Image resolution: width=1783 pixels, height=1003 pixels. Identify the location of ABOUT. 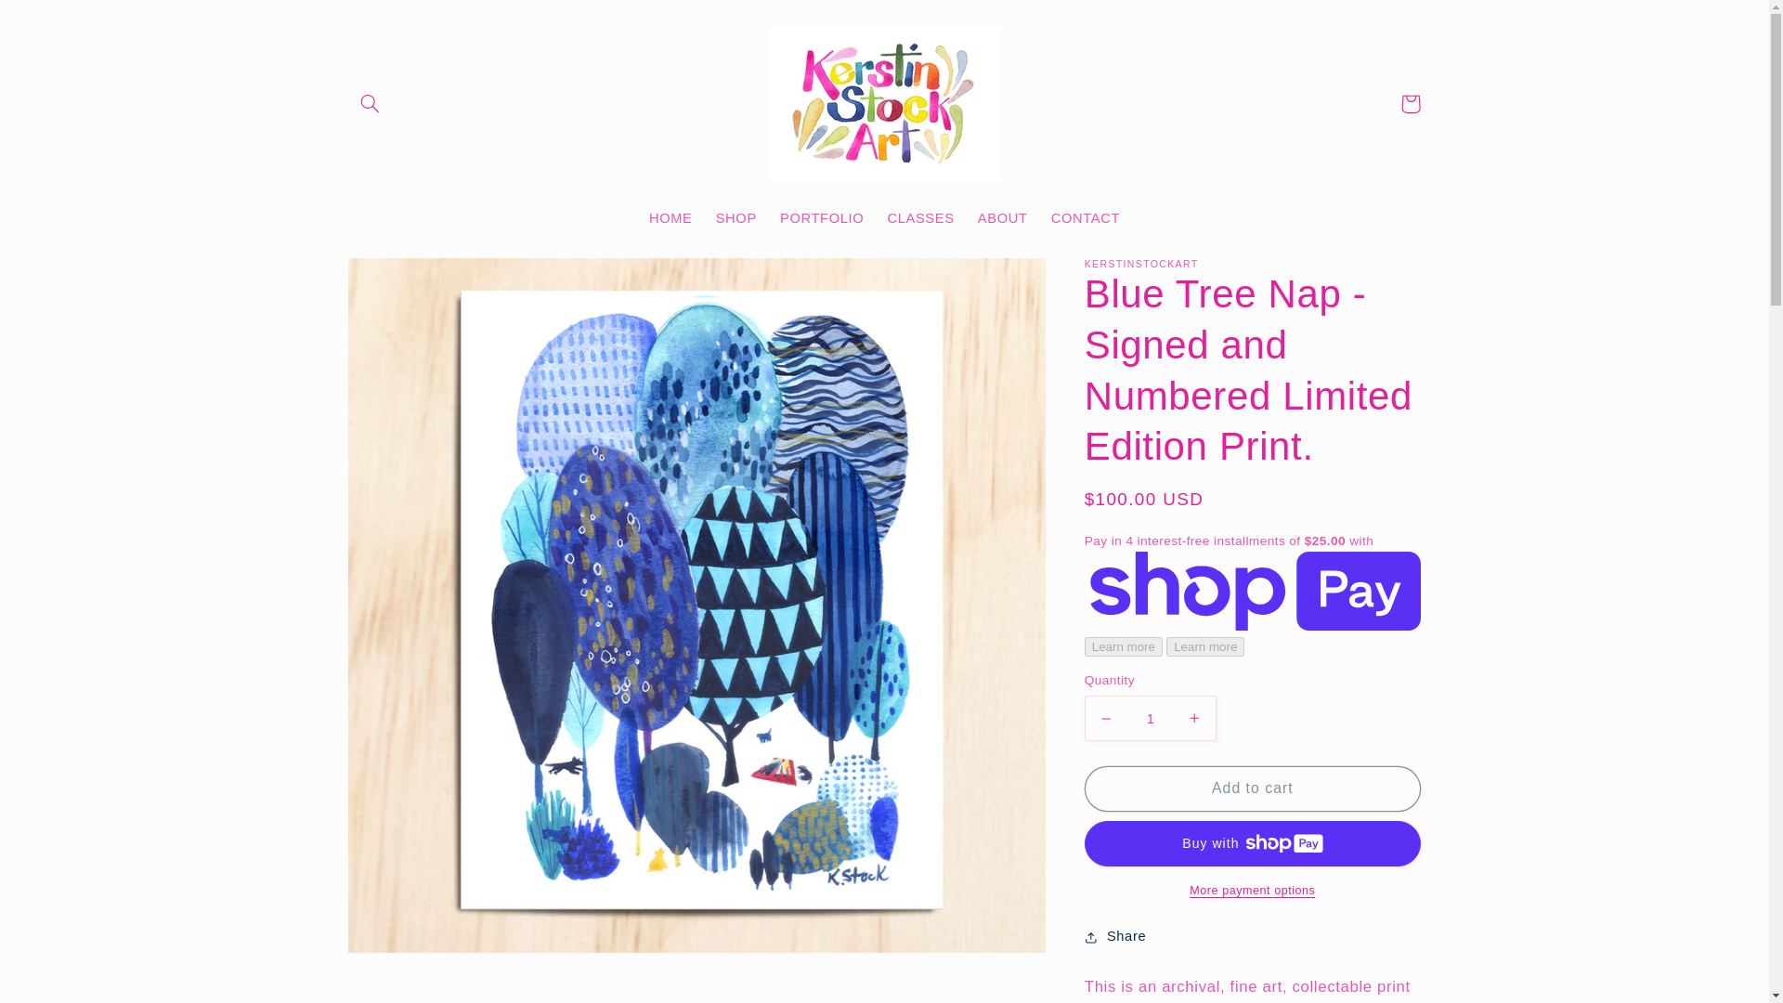
(1003, 219).